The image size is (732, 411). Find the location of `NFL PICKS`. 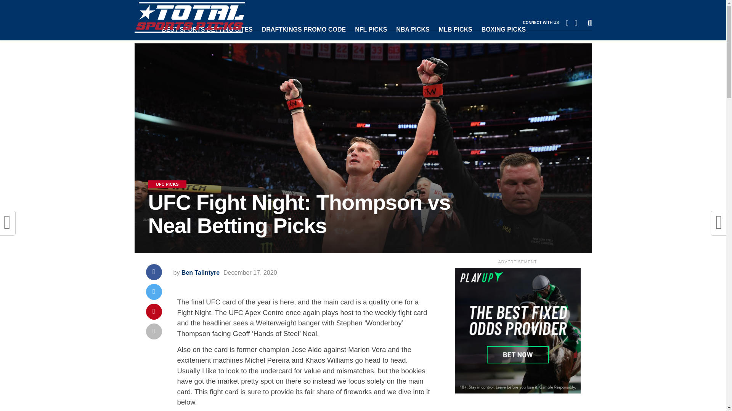

NFL PICKS is located at coordinates (371, 30).